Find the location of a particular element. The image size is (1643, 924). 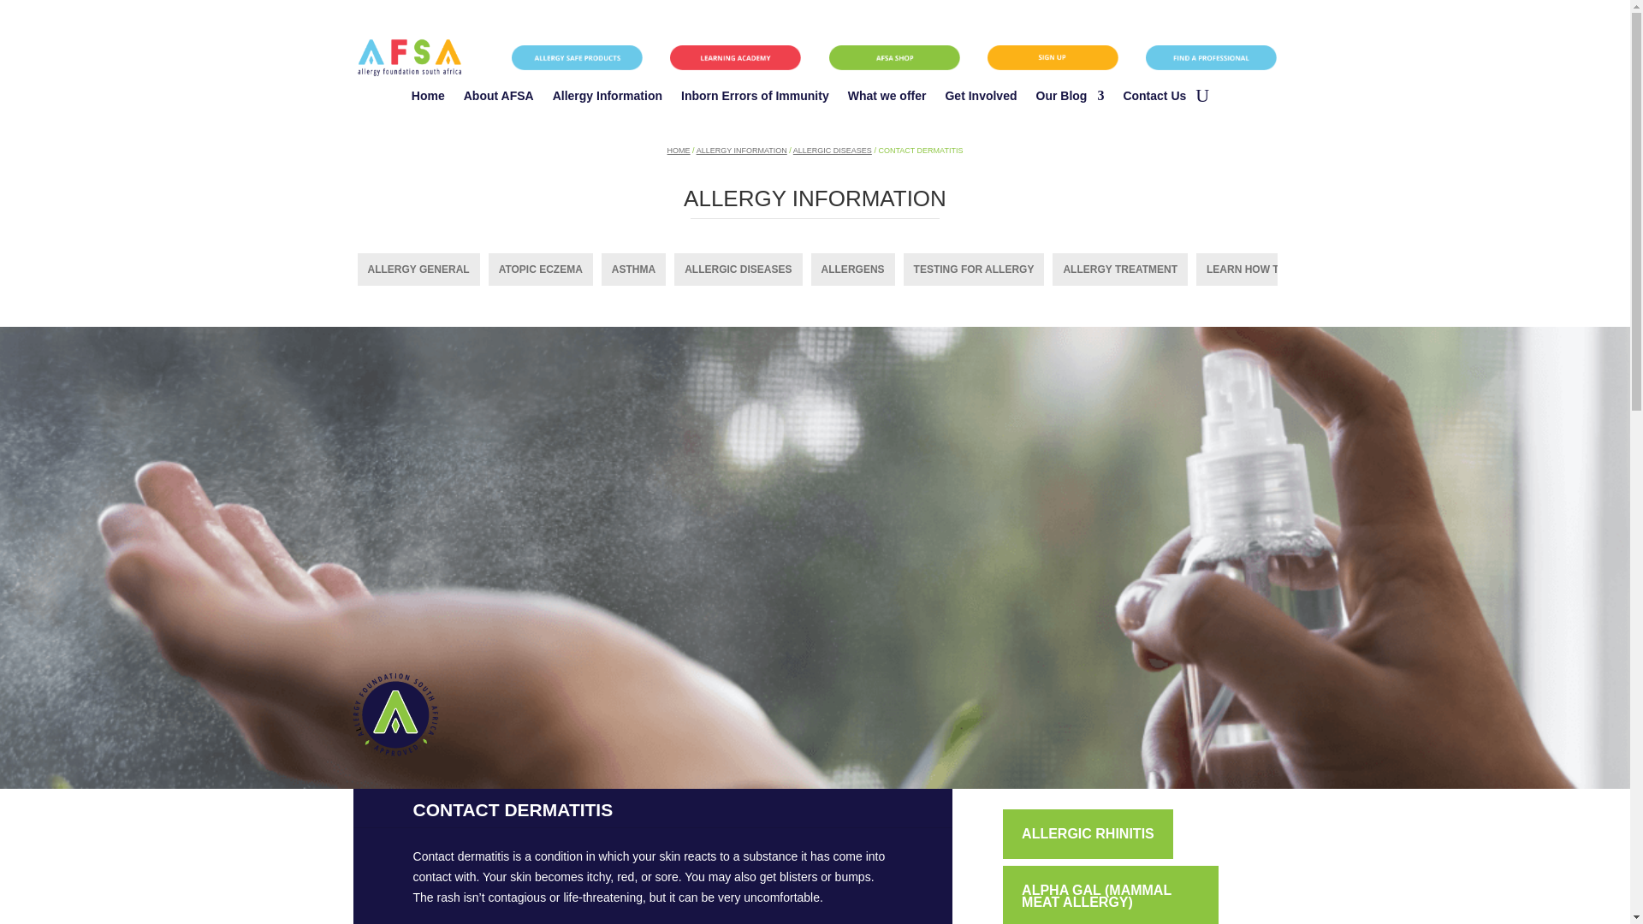

PROFESSIONAL is located at coordinates (1210, 57).